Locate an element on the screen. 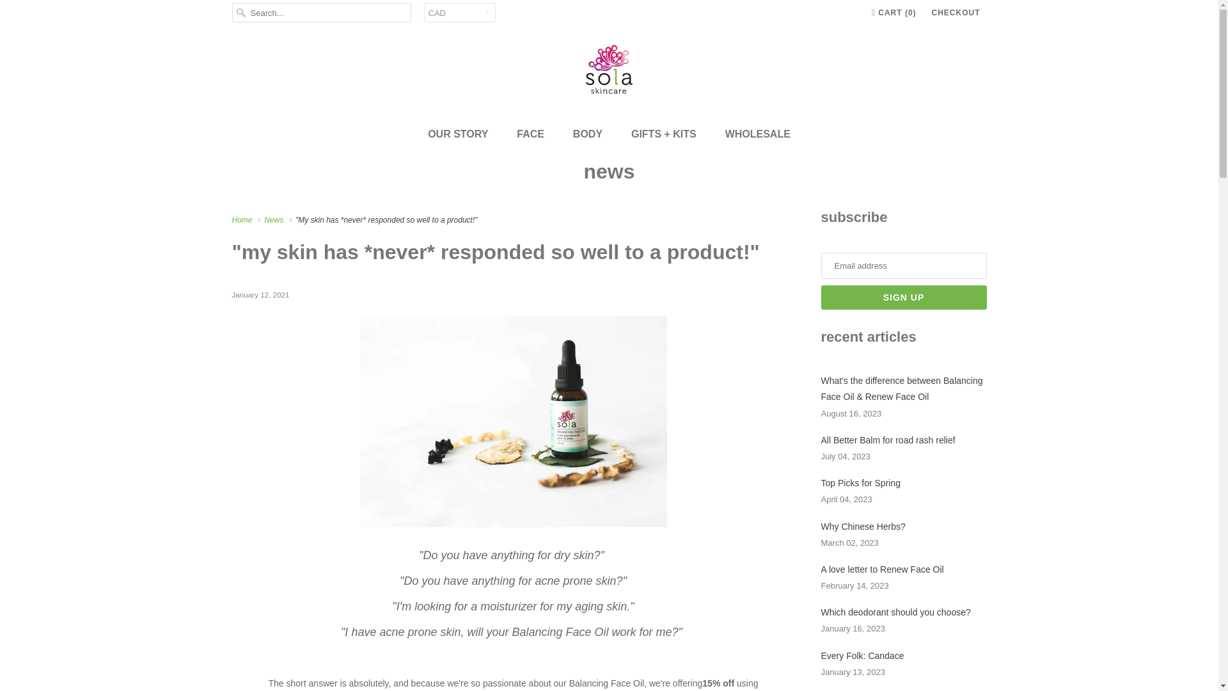  News is located at coordinates (275, 220).